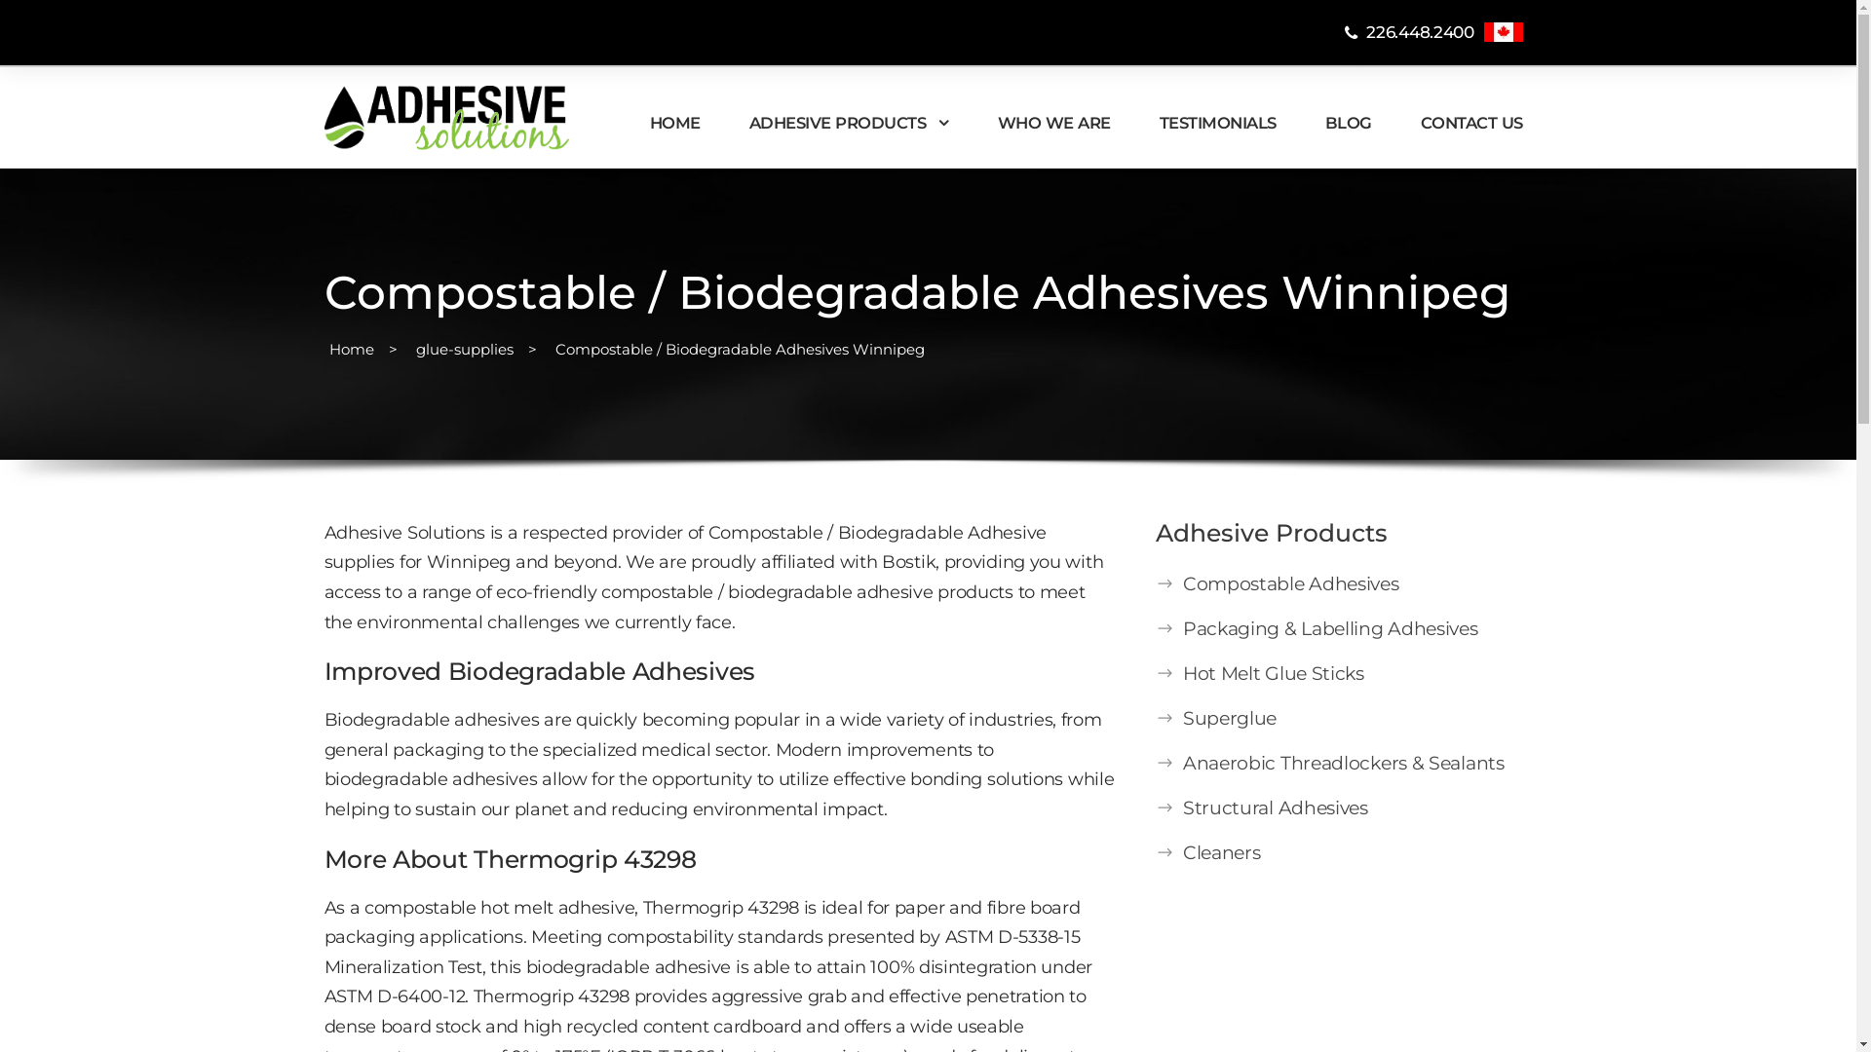 The image size is (1871, 1052). Describe the element at coordinates (1274, 674) in the screenshot. I see `Hot Melt Glue Sticks` at that location.